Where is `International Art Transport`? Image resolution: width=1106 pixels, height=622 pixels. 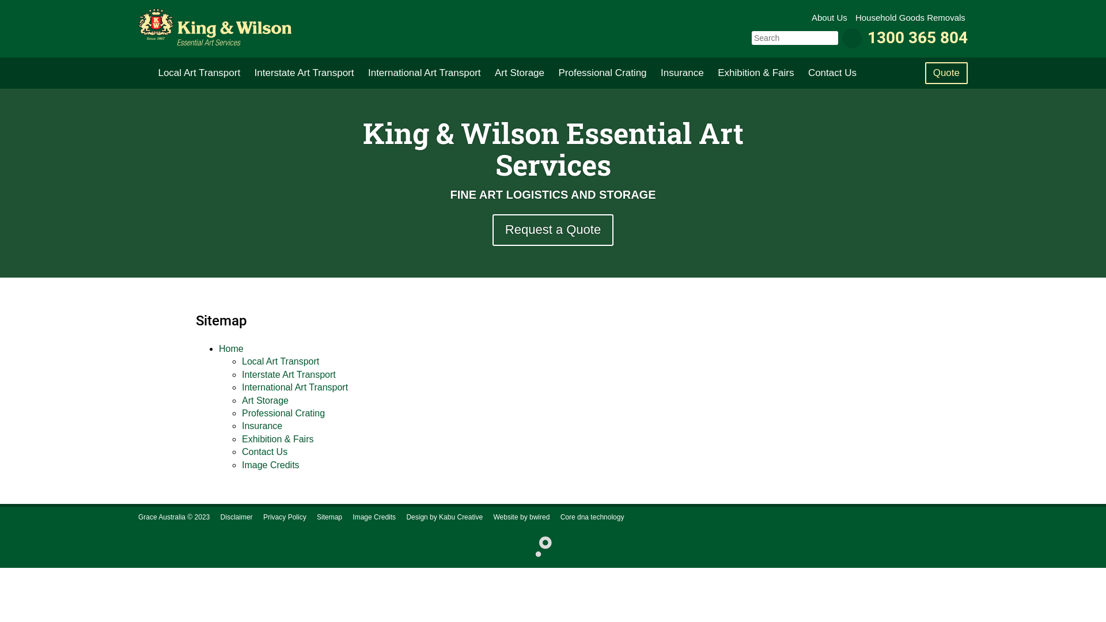
International Art Transport is located at coordinates (425, 73).